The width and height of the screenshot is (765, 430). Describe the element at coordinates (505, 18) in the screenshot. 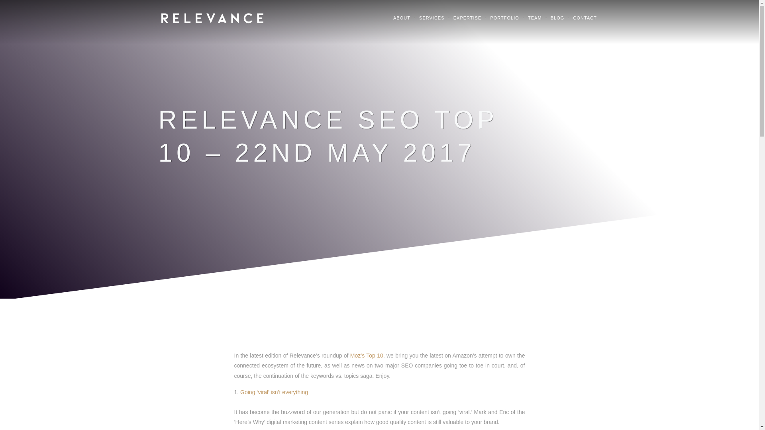

I see `PORTFOLIO` at that location.